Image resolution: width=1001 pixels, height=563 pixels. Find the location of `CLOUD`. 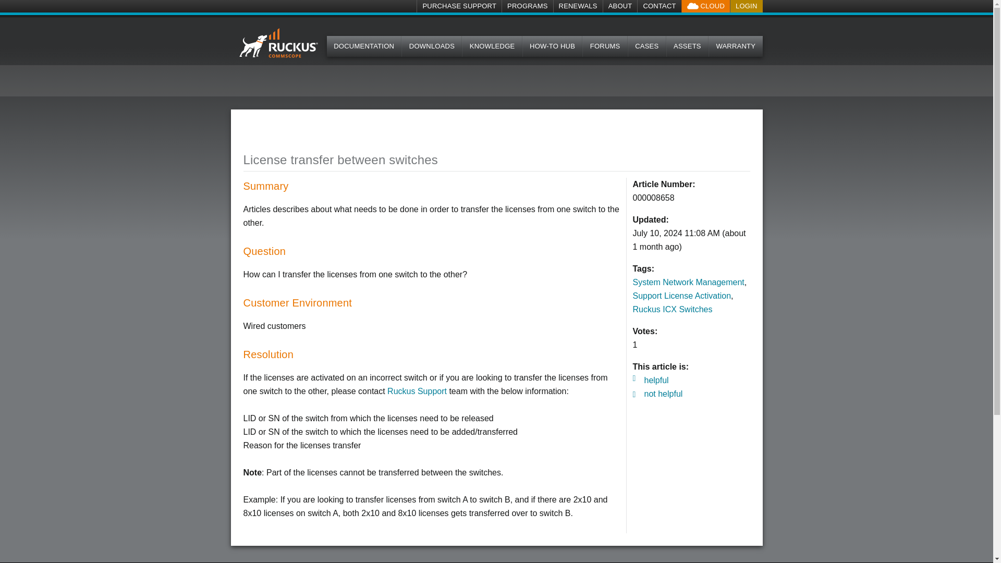

CLOUD is located at coordinates (705, 6).